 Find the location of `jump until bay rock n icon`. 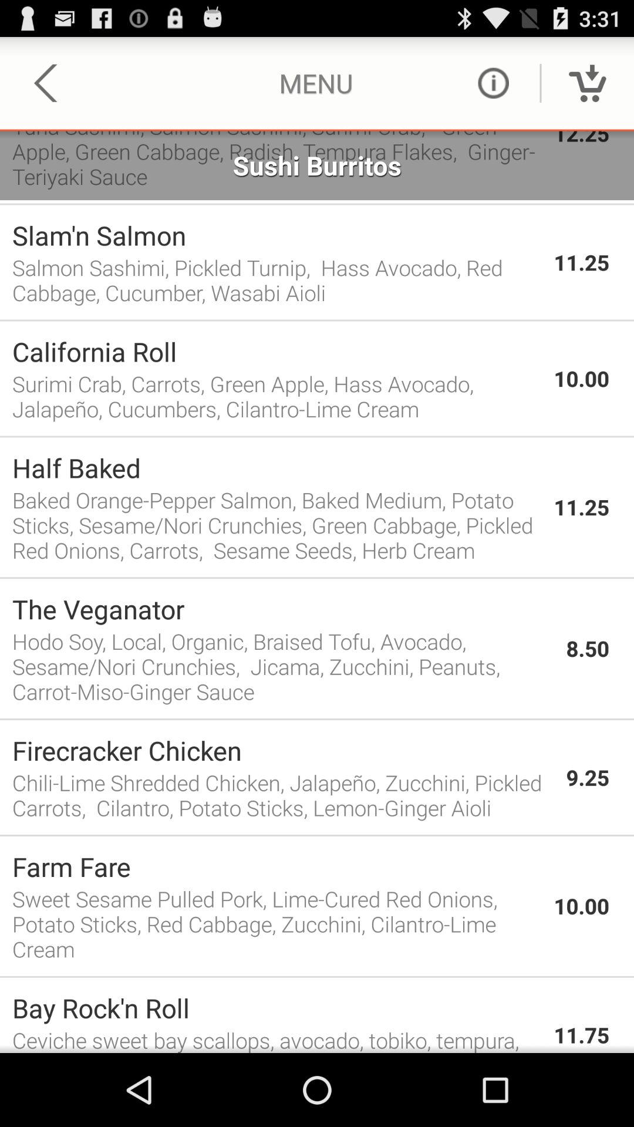

jump until bay rock n icon is located at coordinates (277, 1007).